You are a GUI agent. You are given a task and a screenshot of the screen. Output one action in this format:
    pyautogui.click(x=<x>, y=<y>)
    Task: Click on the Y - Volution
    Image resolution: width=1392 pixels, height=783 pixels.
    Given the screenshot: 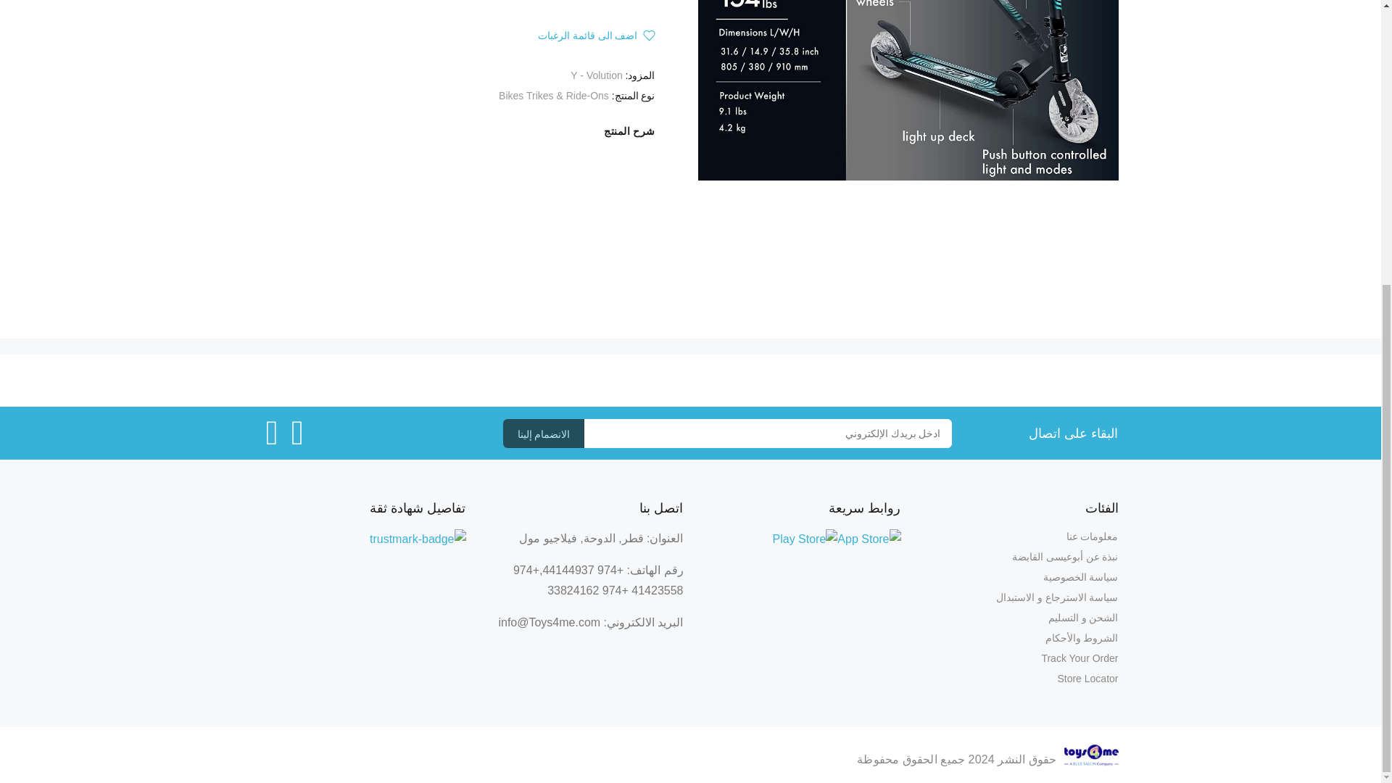 What is the action you would take?
    pyautogui.click(x=596, y=75)
    